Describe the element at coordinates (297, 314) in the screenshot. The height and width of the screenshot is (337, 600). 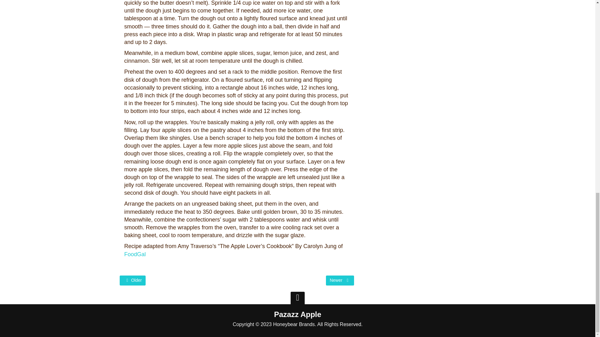
I see `Pazazz Apple` at that location.